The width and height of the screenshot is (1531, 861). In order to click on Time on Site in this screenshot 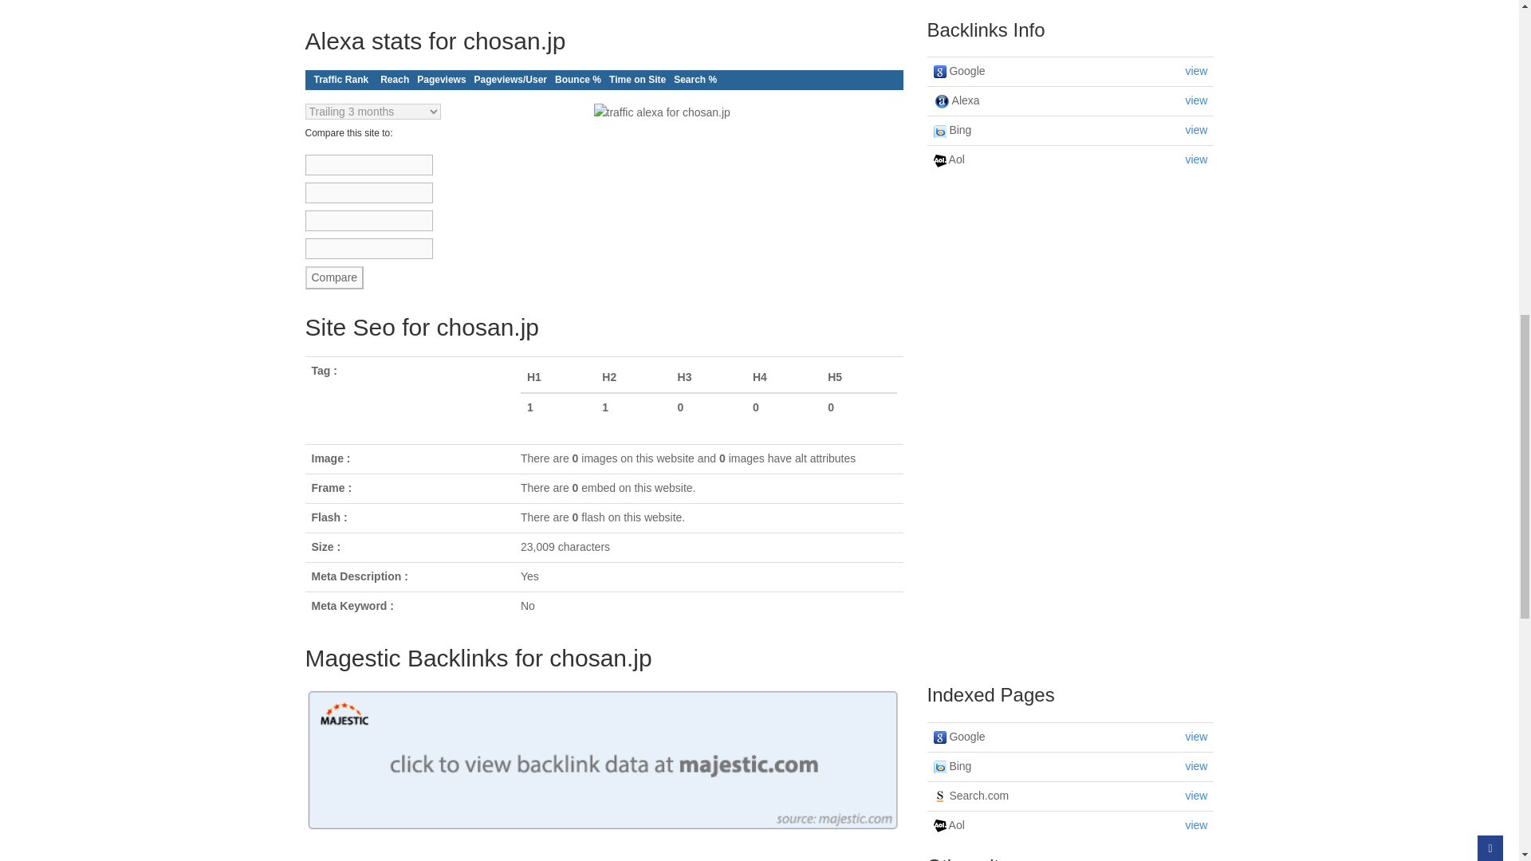, I will do `click(637, 80)`.